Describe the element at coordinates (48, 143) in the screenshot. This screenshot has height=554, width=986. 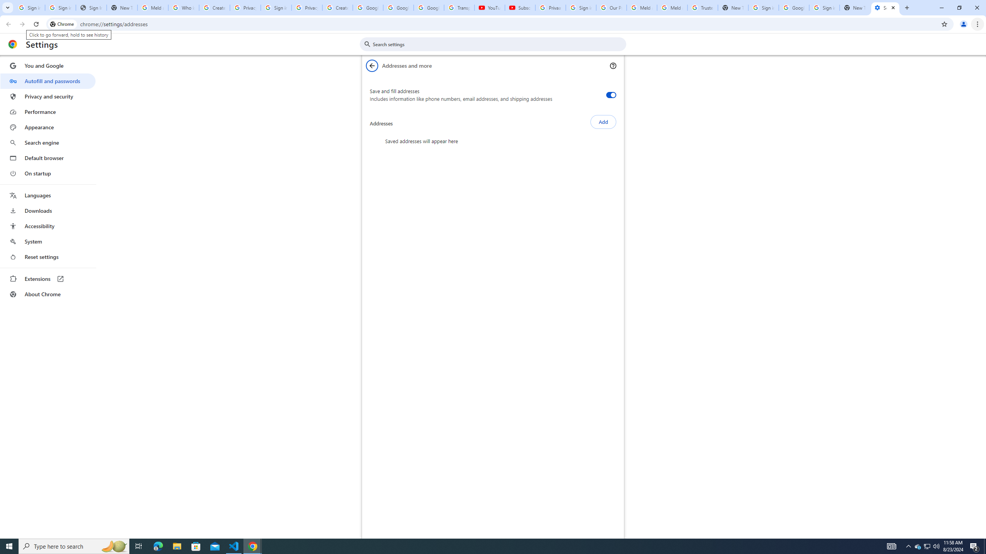
I see `Search engine` at that location.